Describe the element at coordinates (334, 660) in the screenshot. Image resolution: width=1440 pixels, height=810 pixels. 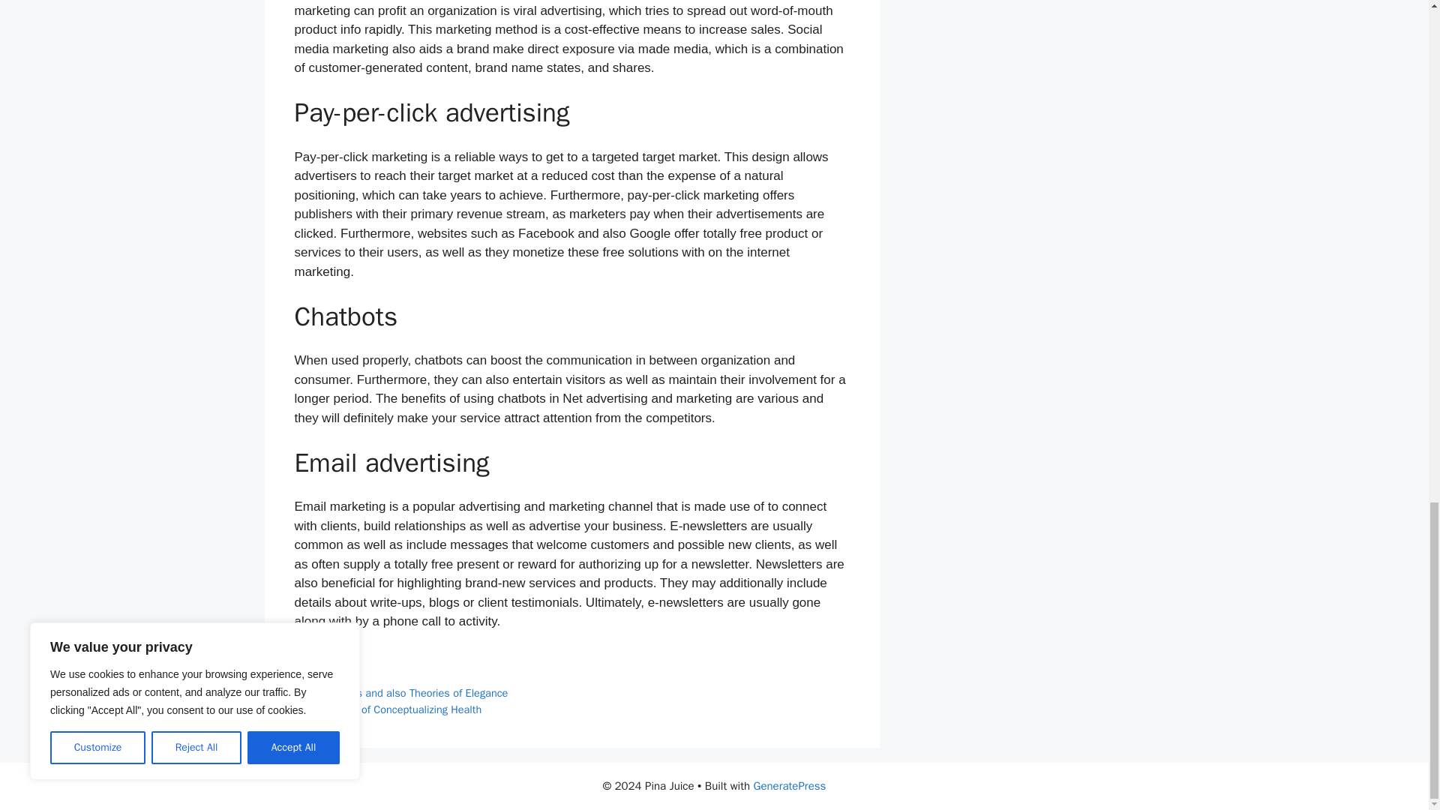
I see `Business` at that location.